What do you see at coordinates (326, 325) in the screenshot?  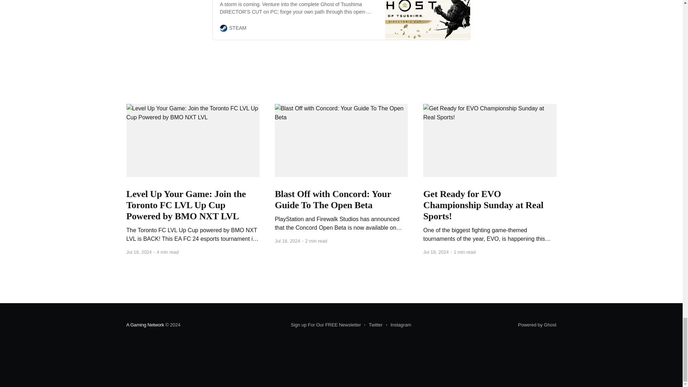 I see `Sign up For Our FREE Newsletter` at bounding box center [326, 325].